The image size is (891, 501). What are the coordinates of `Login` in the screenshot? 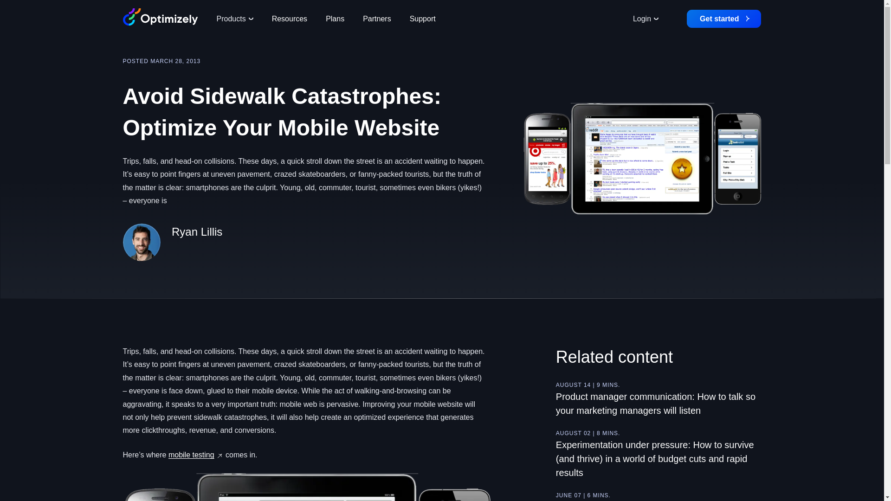 It's located at (646, 19).